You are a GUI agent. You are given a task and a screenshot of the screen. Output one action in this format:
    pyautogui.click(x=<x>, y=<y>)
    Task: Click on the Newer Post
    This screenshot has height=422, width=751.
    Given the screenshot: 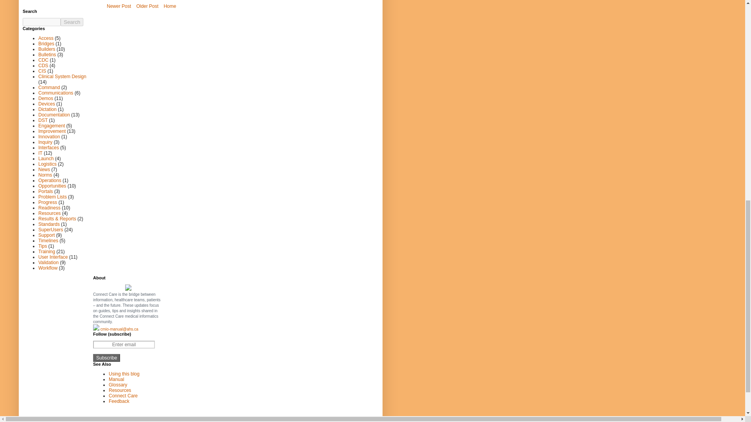 What is the action you would take?
    pyautogui.click(x=119, y=6)
    